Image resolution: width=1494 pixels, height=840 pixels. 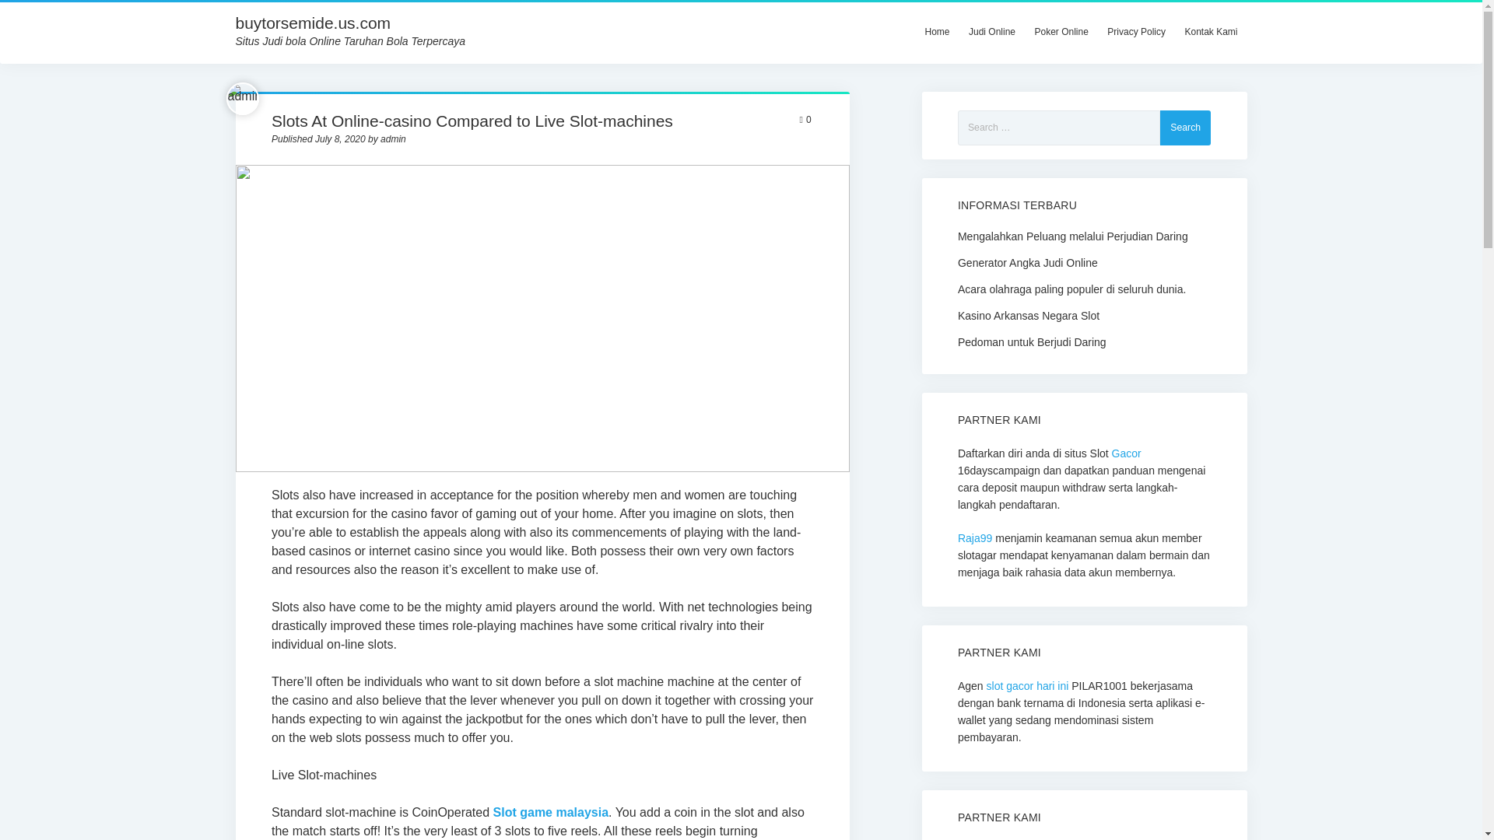 What do you see at coordinates (1083, 341) in the screenshot?
I see `Pedoman untuk Berjudi Daring` at bounding box center [1083, 341].